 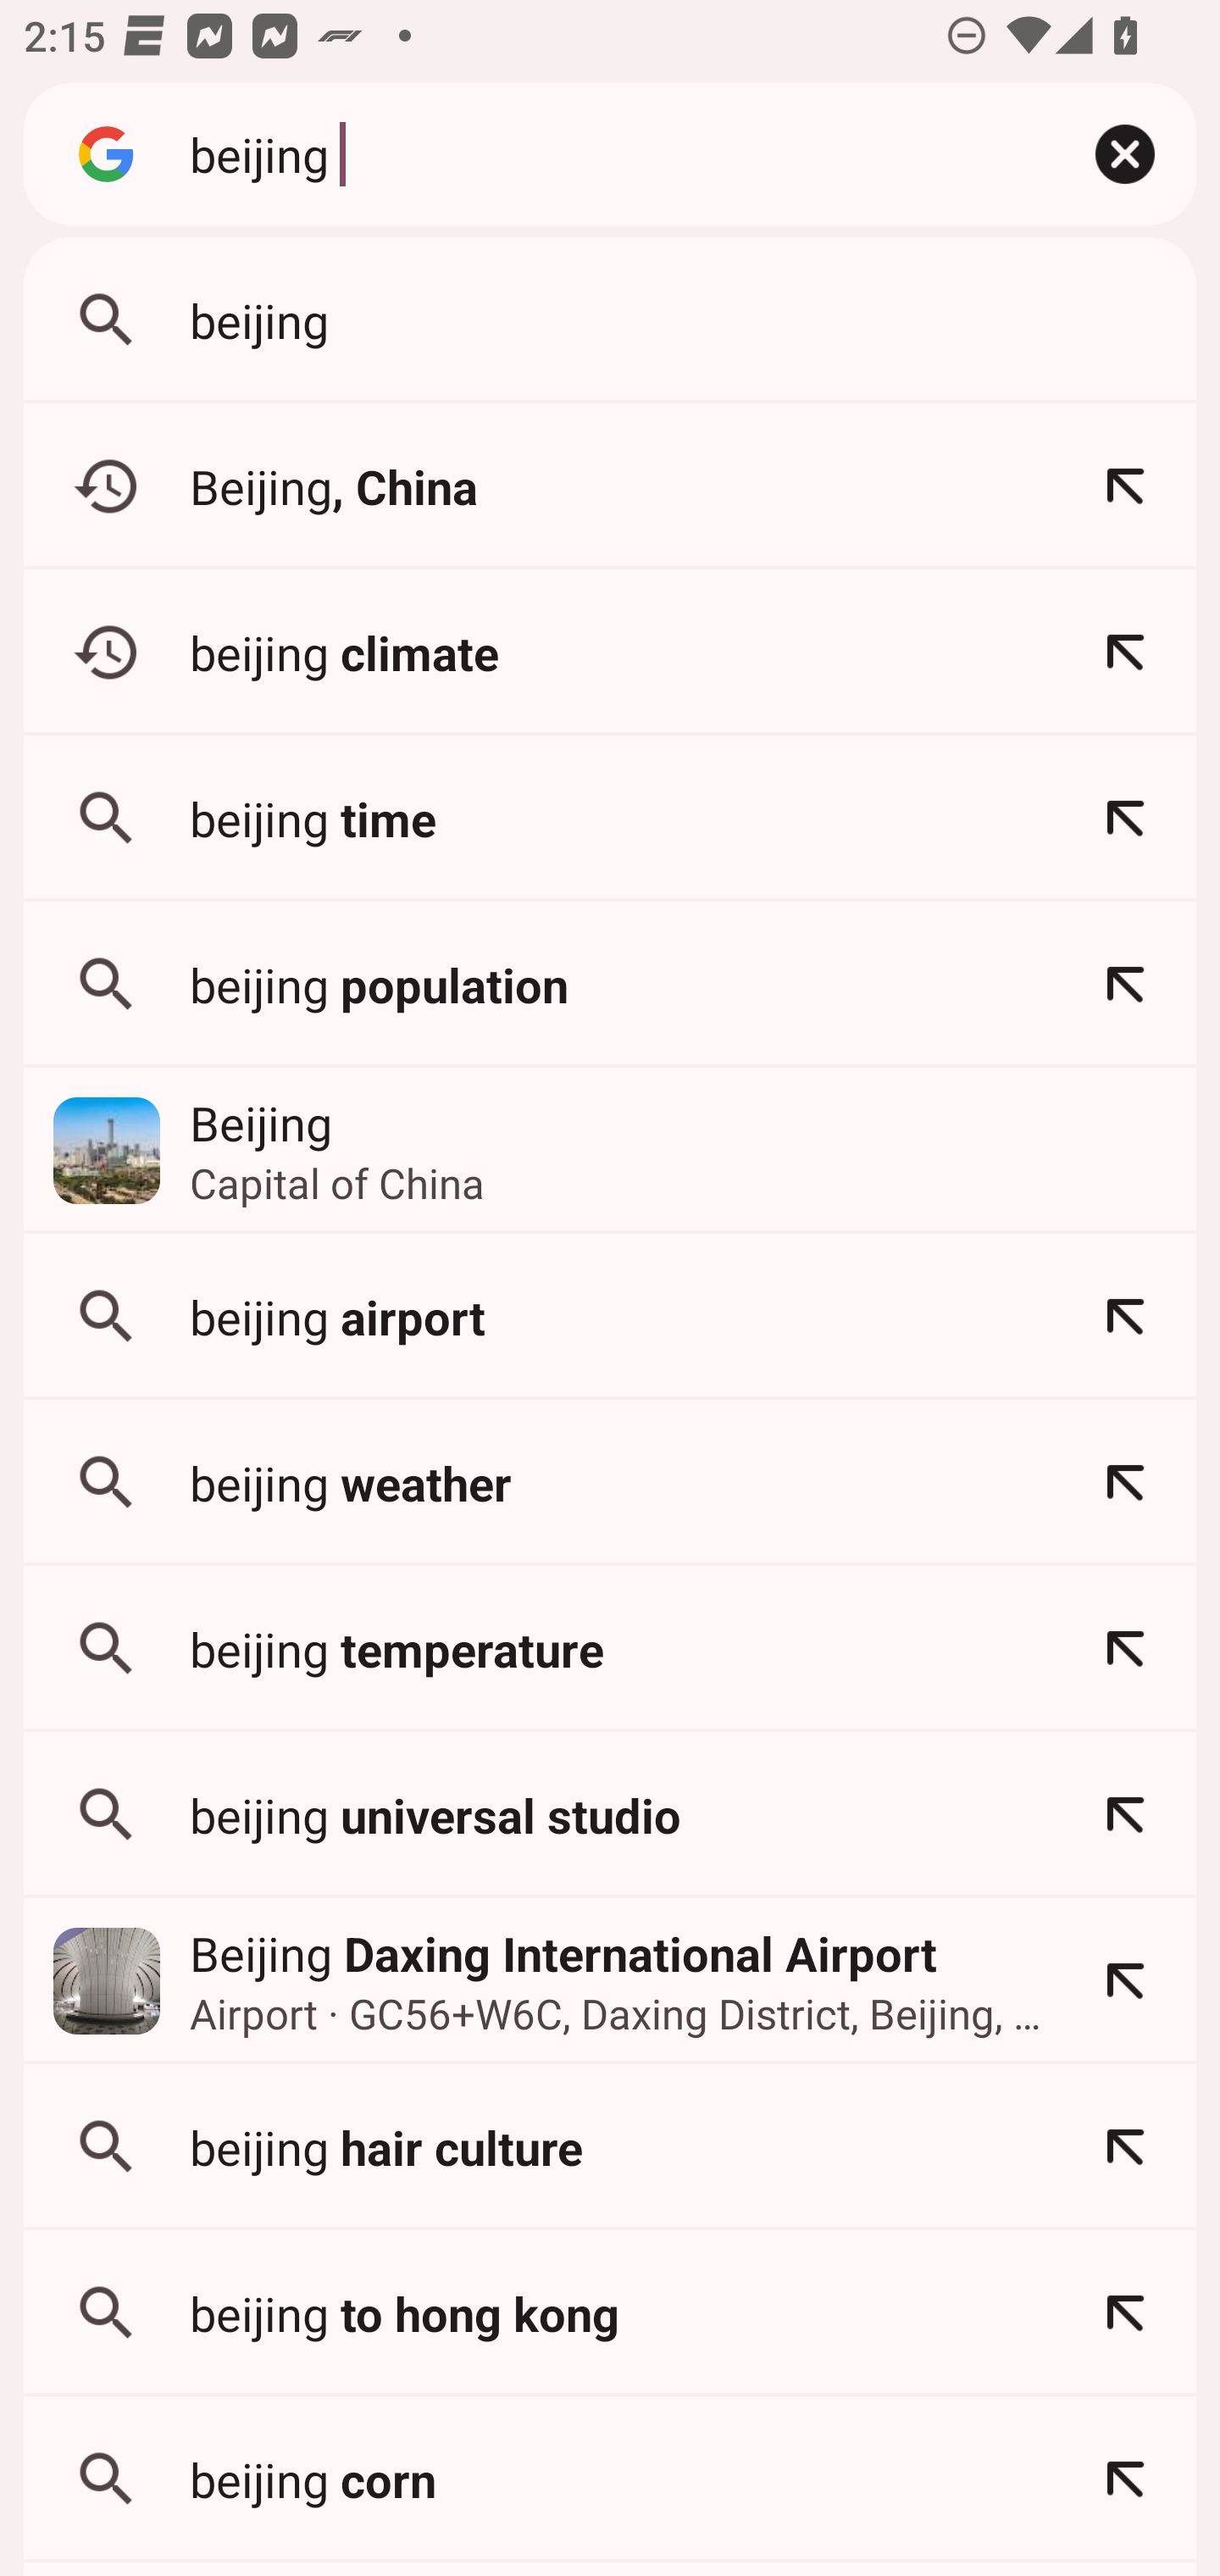 I want to click on beijing population Refine: beijing population, so click(x=610, y=984).